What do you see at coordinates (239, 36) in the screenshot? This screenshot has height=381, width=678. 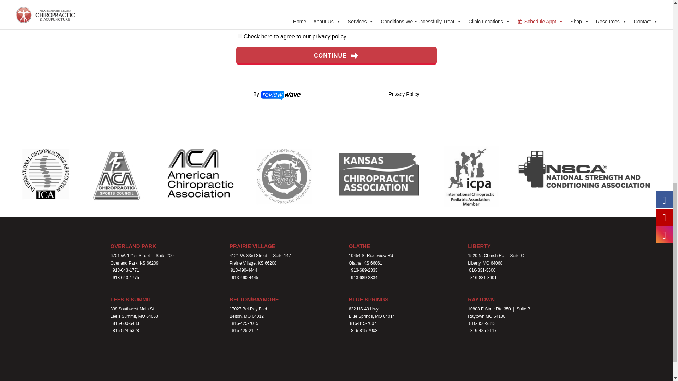 I see `1` at bounding box center [239, 36].